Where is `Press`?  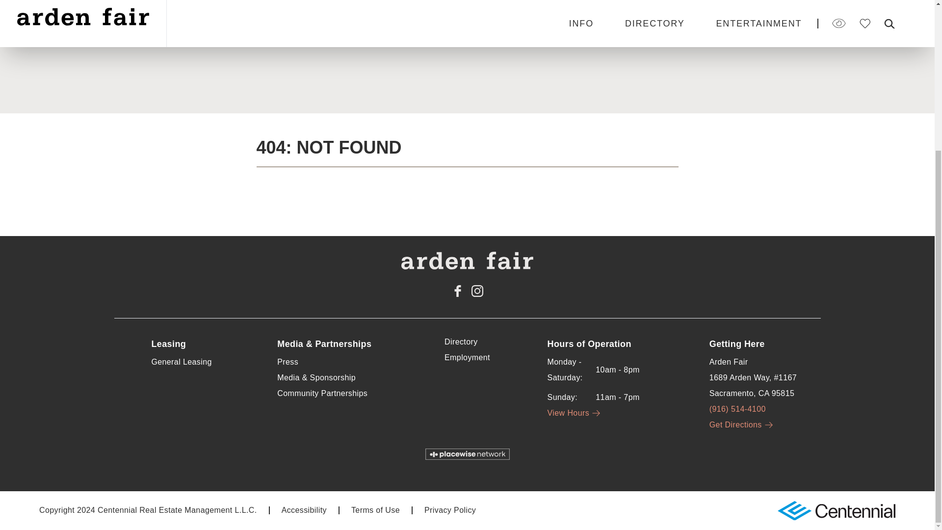 Press is located at coordinates (288, 362).